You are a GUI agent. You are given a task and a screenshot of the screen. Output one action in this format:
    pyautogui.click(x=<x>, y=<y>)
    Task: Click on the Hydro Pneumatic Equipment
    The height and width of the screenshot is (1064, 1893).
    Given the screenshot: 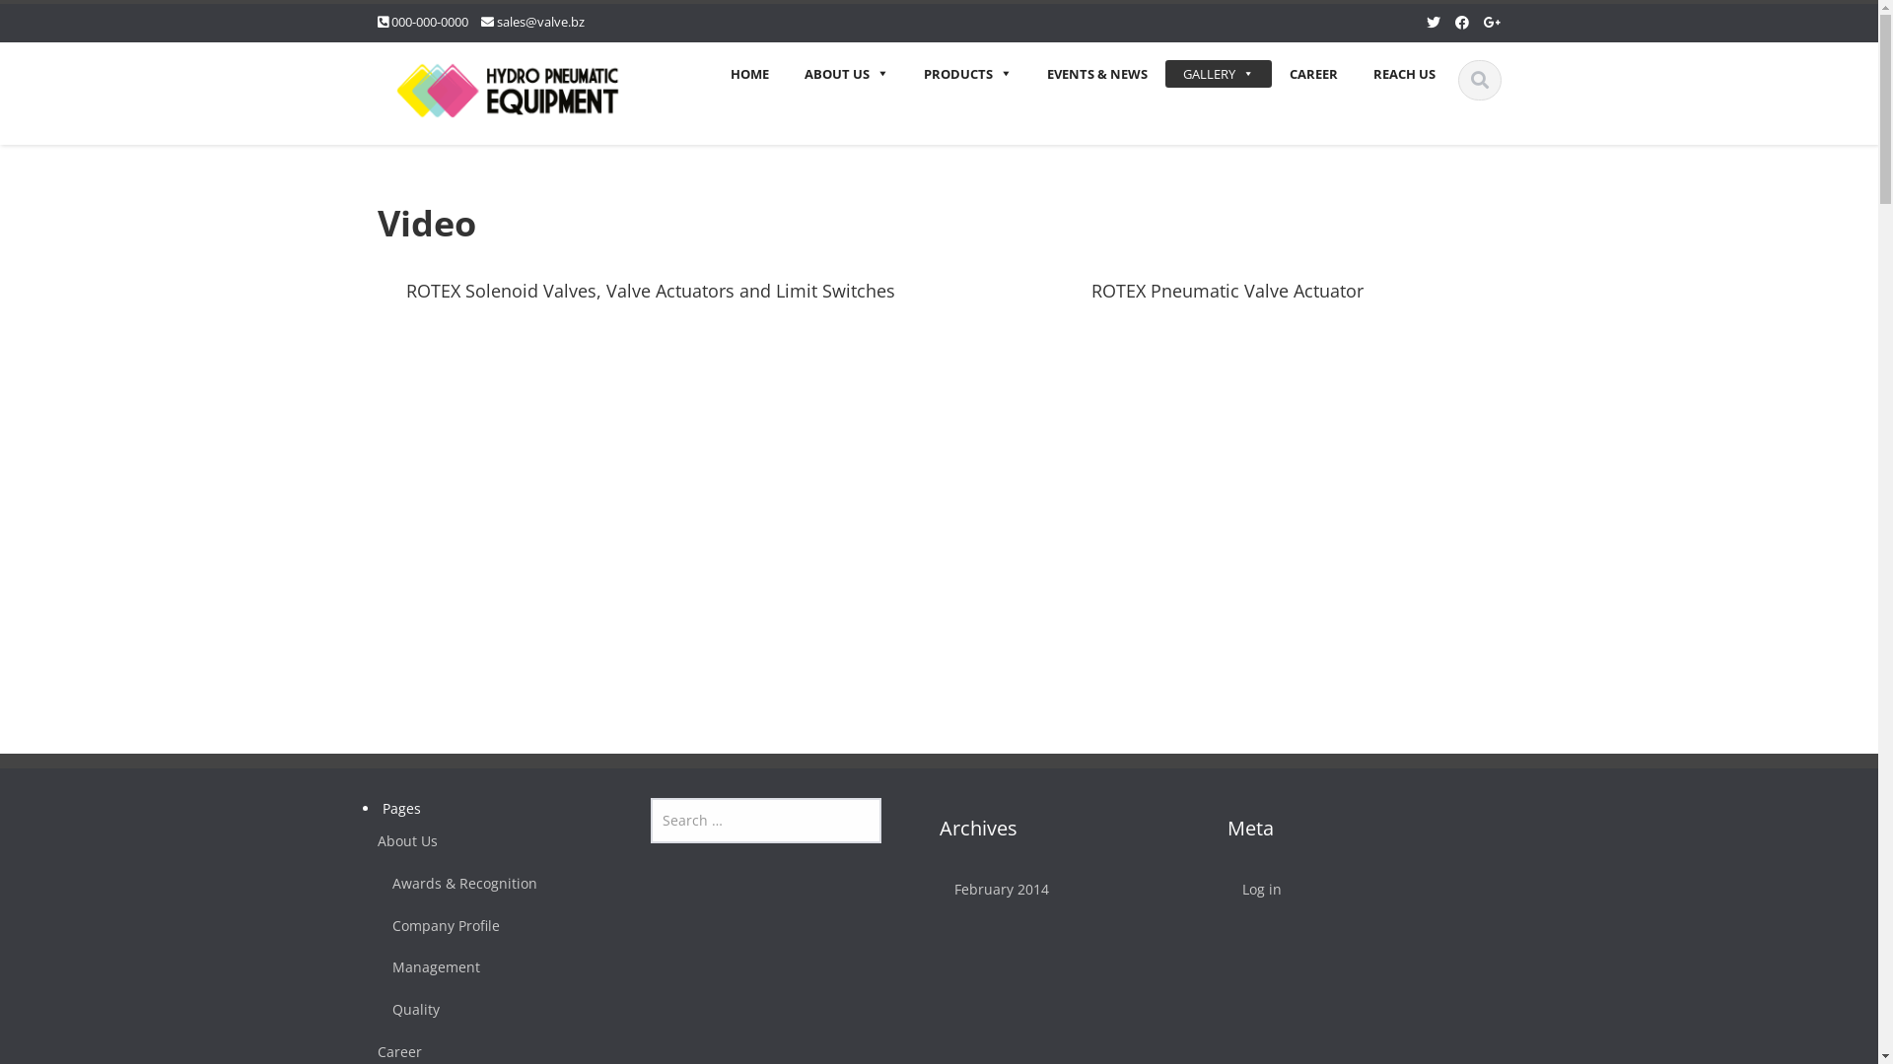 What is the action you would take?
    pyautogui.click(x=507, y=87)
    